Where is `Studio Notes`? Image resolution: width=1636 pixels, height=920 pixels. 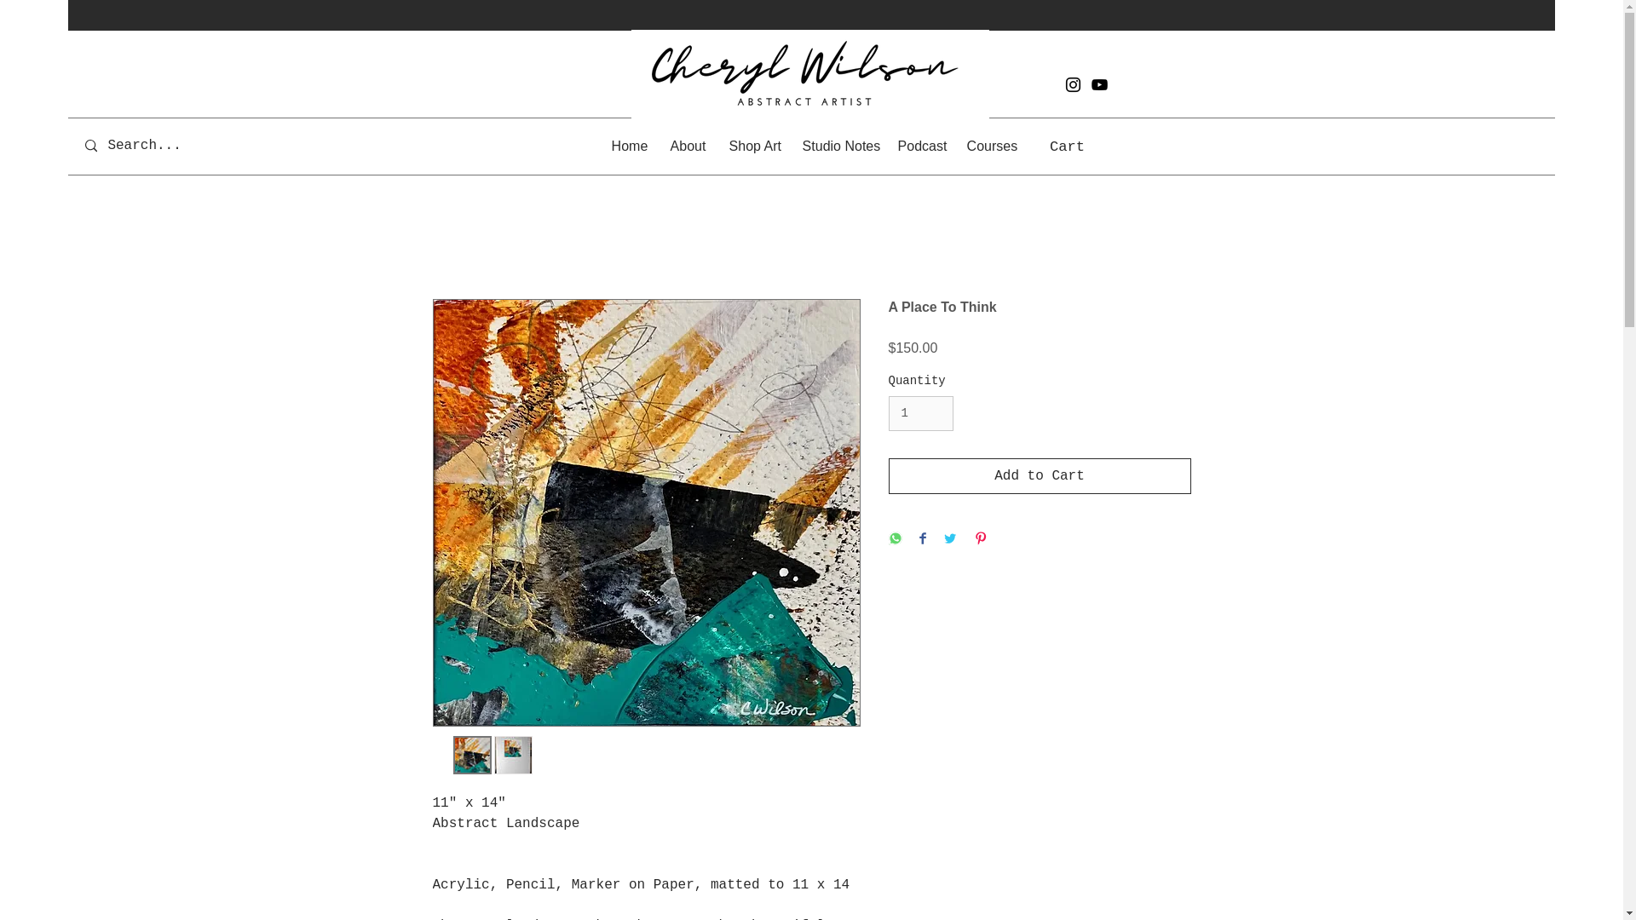 Studio Notes is located at coordinates (837, 145).